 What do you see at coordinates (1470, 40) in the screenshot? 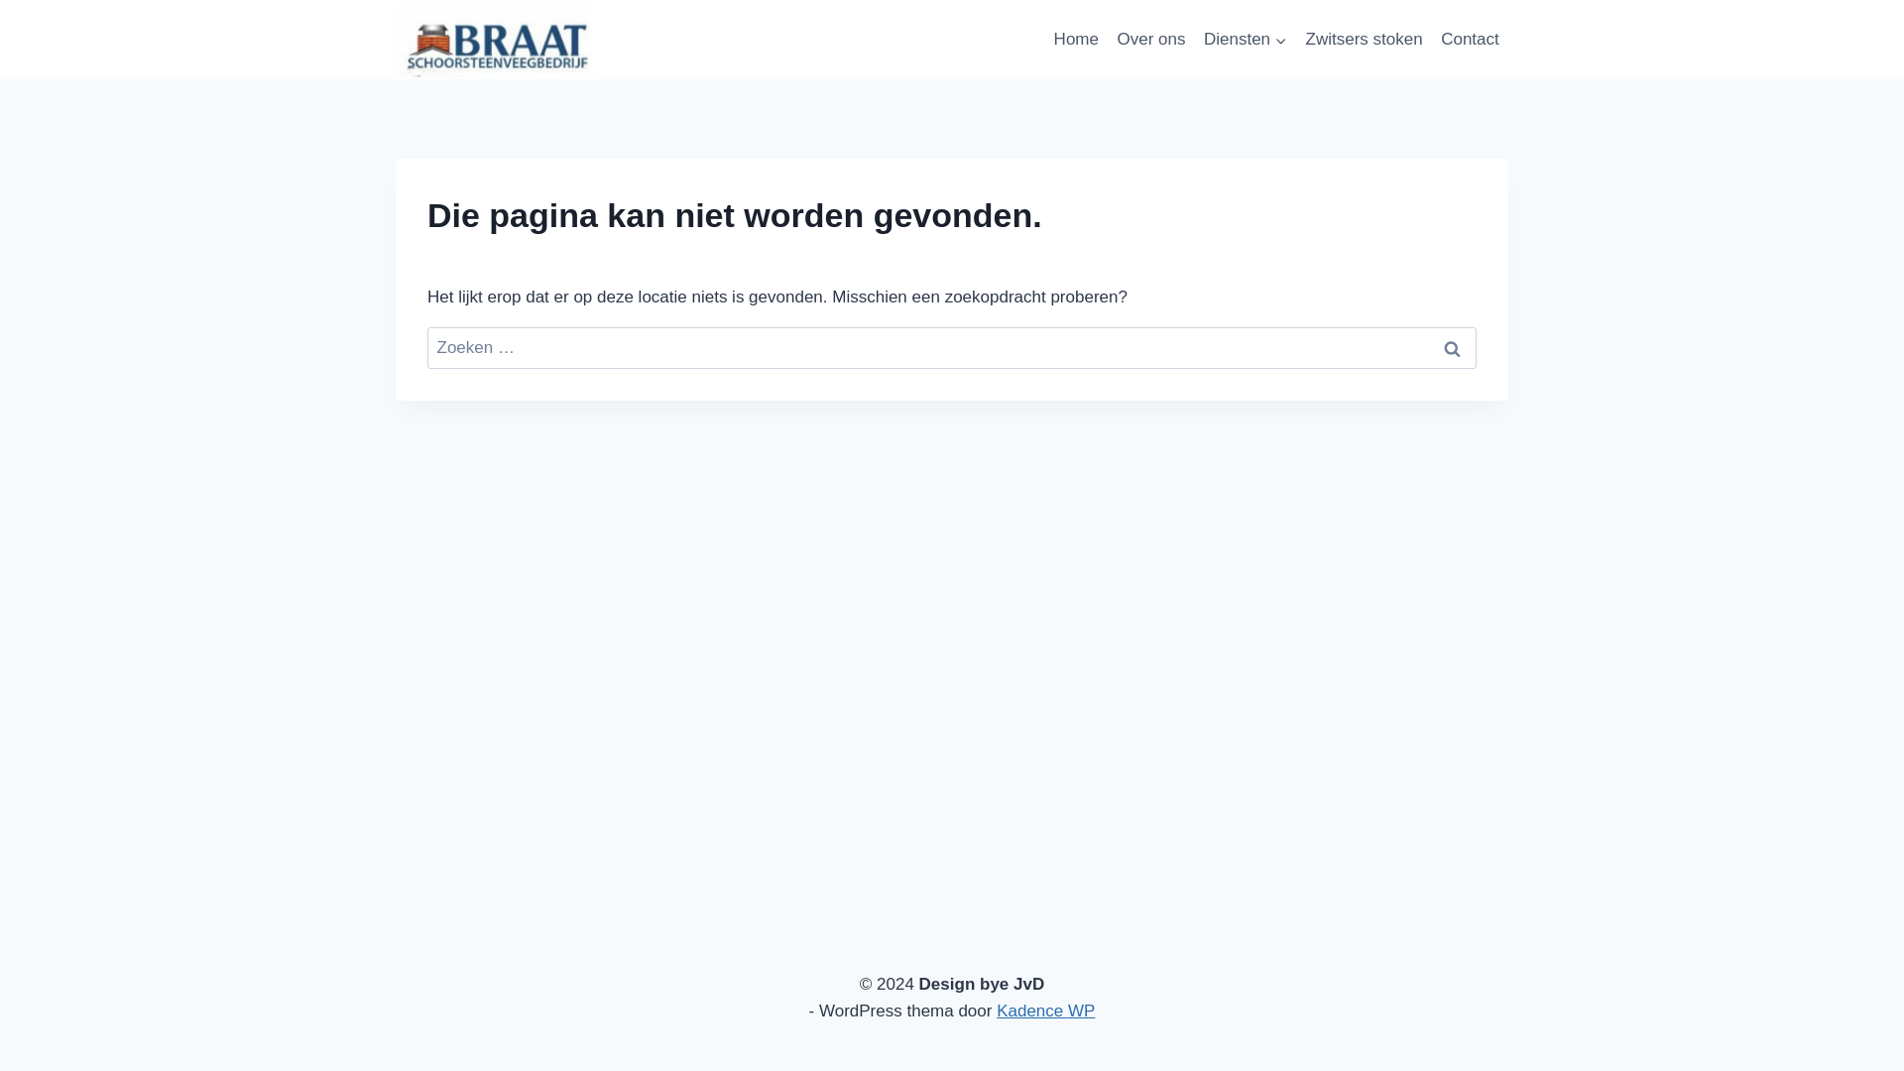
I see `Contact` at bounding box center [1470, 40].